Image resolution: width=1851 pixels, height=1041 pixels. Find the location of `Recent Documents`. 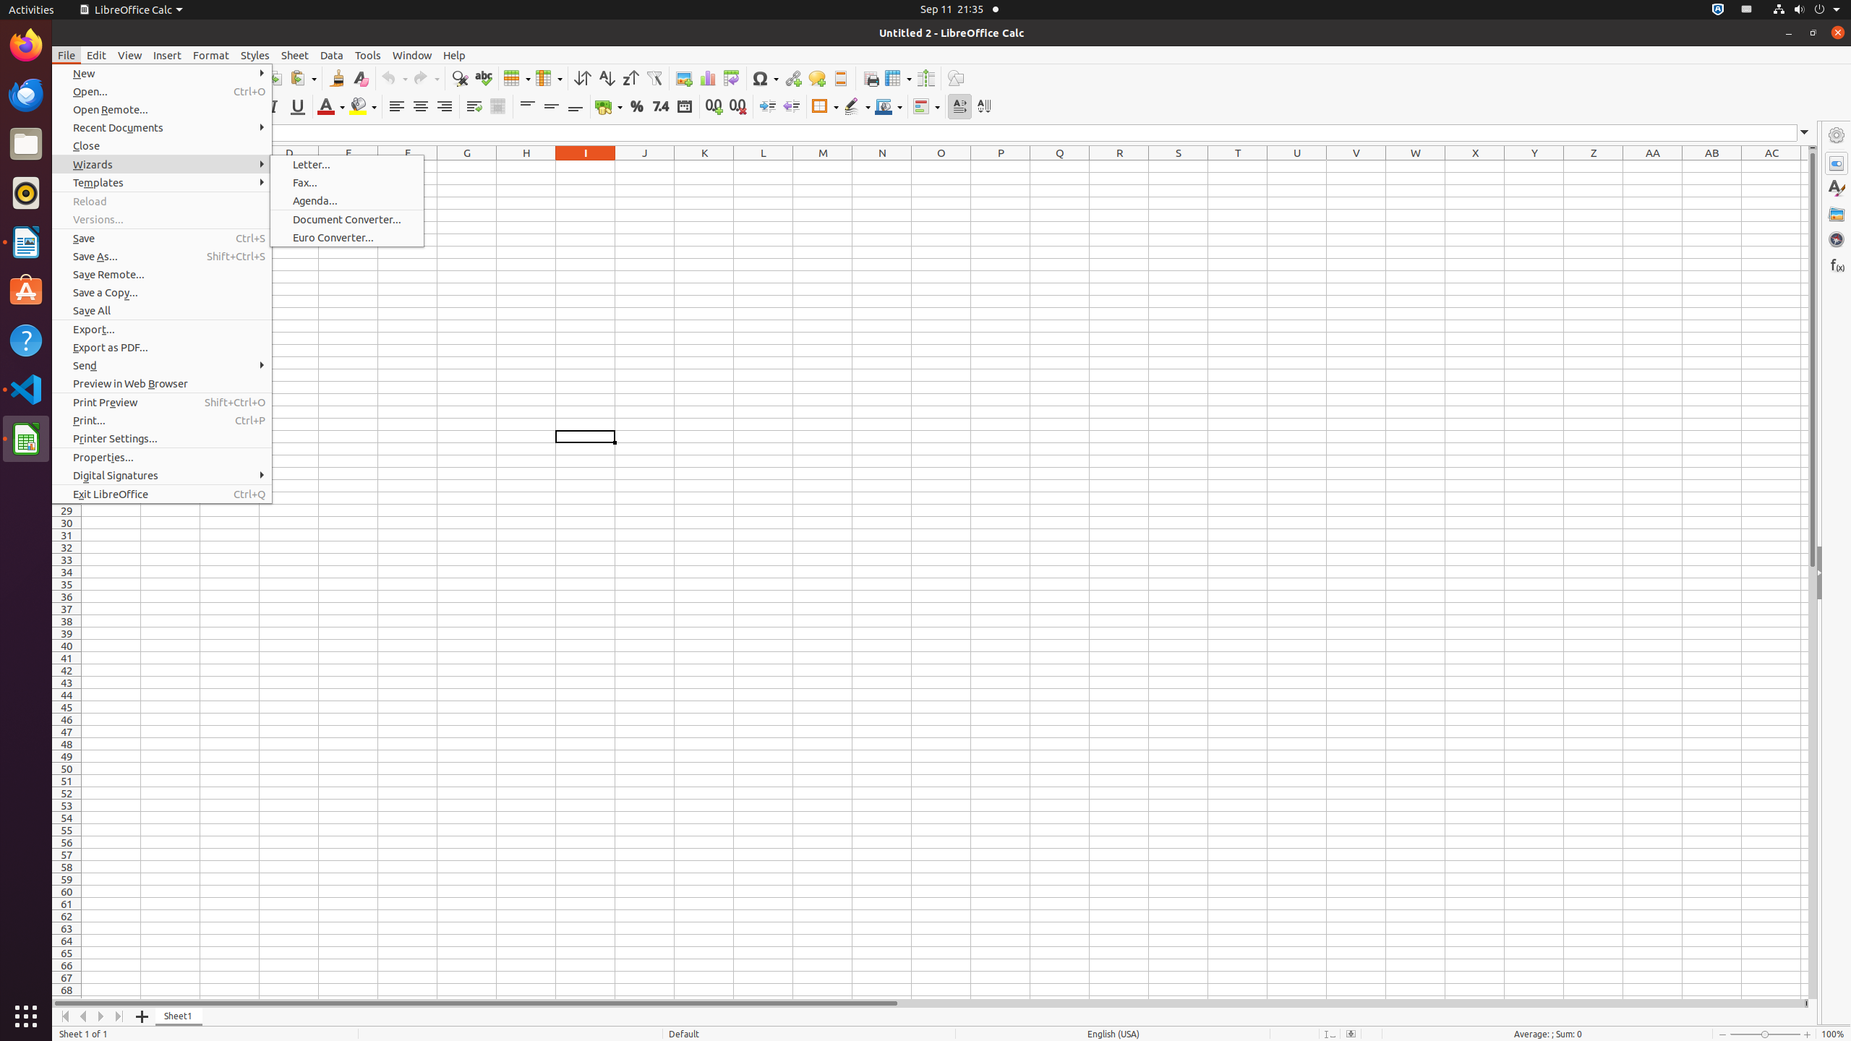

Recent Documents is located at coordinates (162, 127).